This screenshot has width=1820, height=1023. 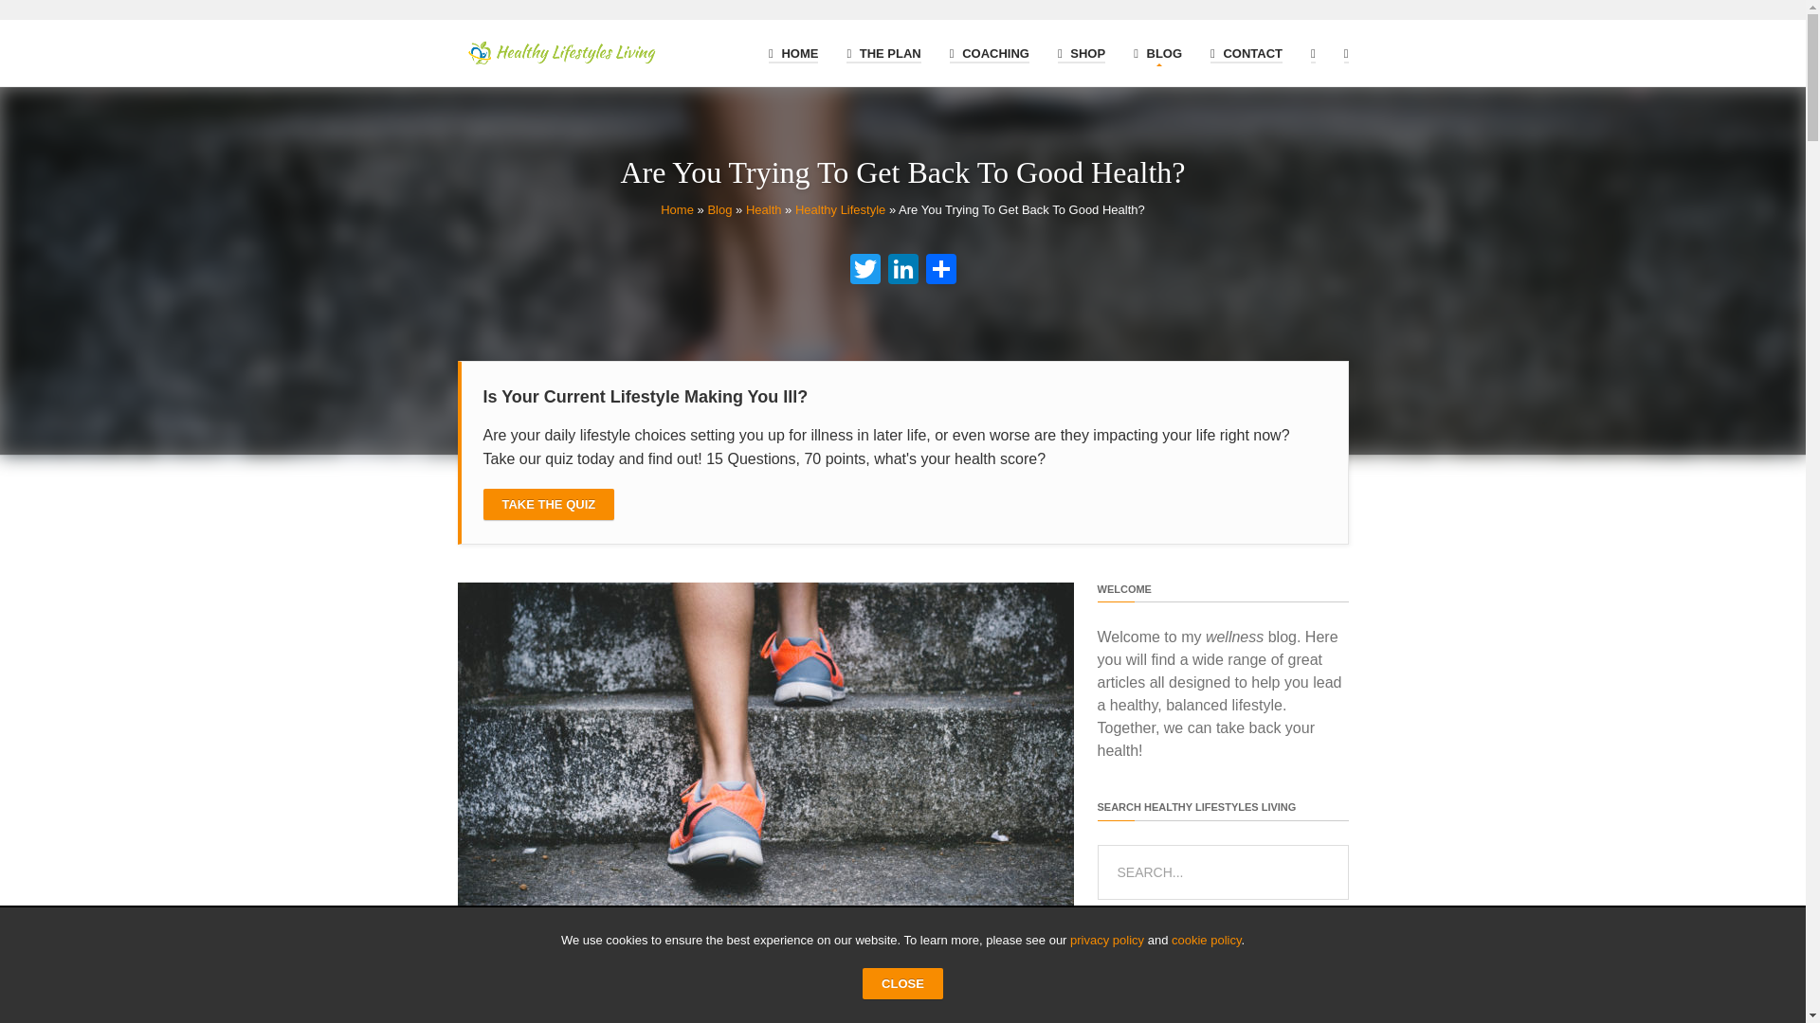 I want to click on COACHING, so click(x=990, y=49).